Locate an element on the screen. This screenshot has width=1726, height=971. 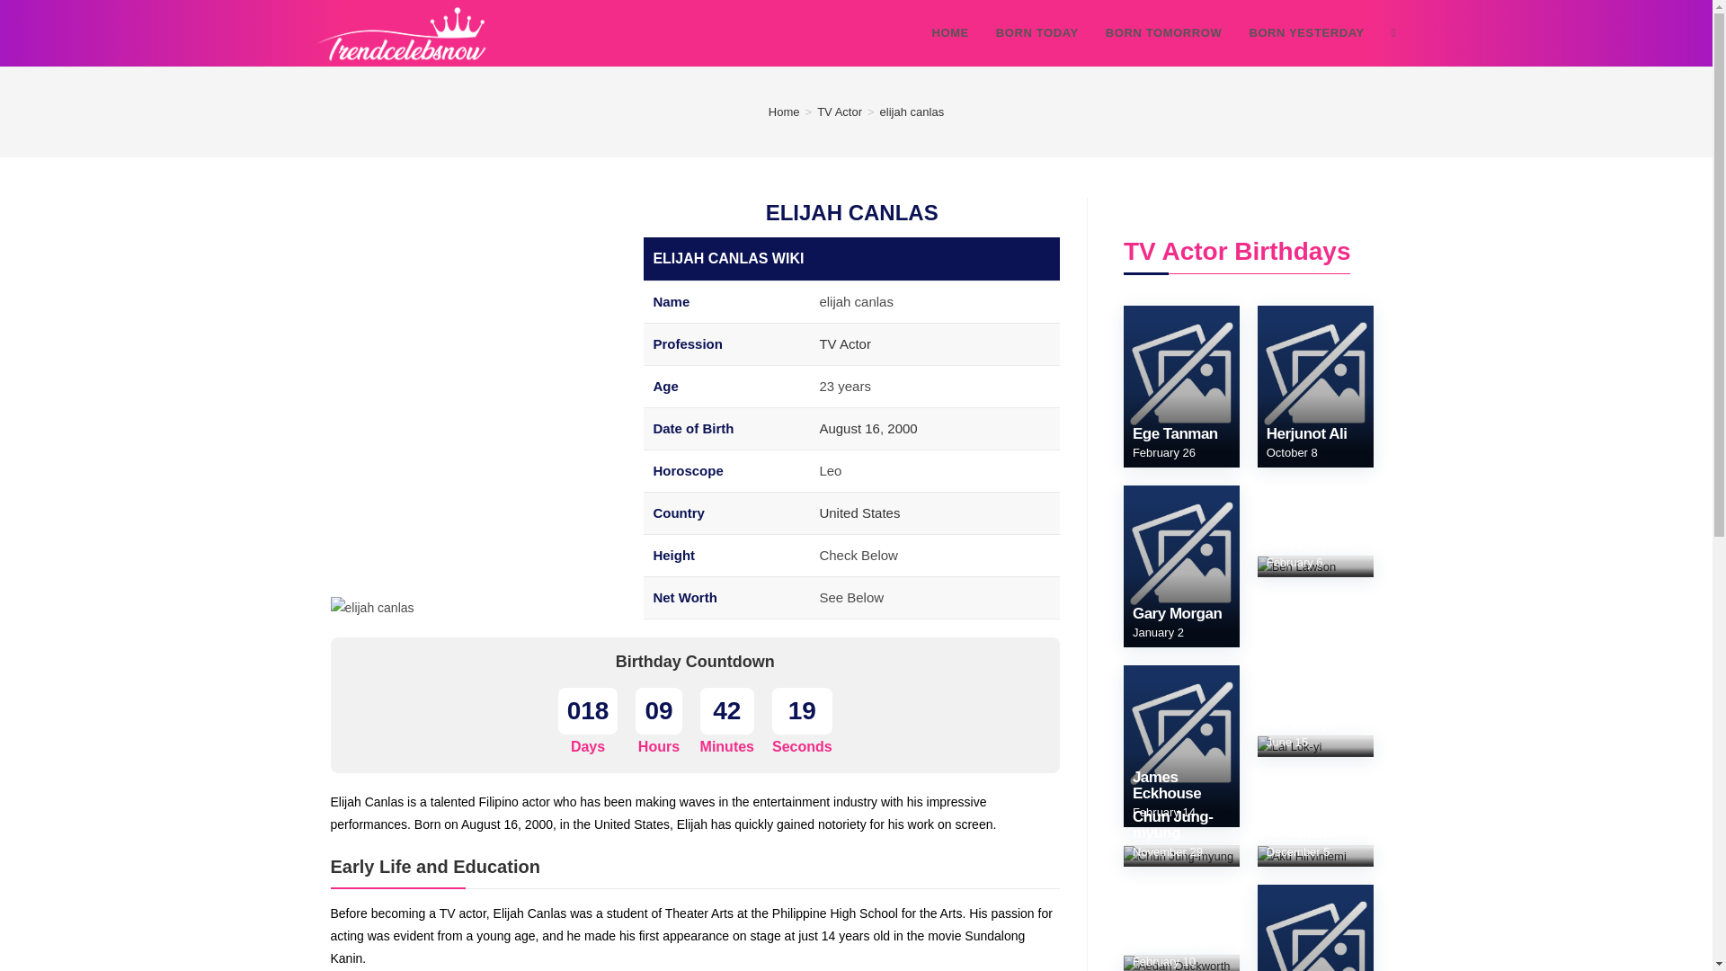
United States is located at coordinates (859, 512).